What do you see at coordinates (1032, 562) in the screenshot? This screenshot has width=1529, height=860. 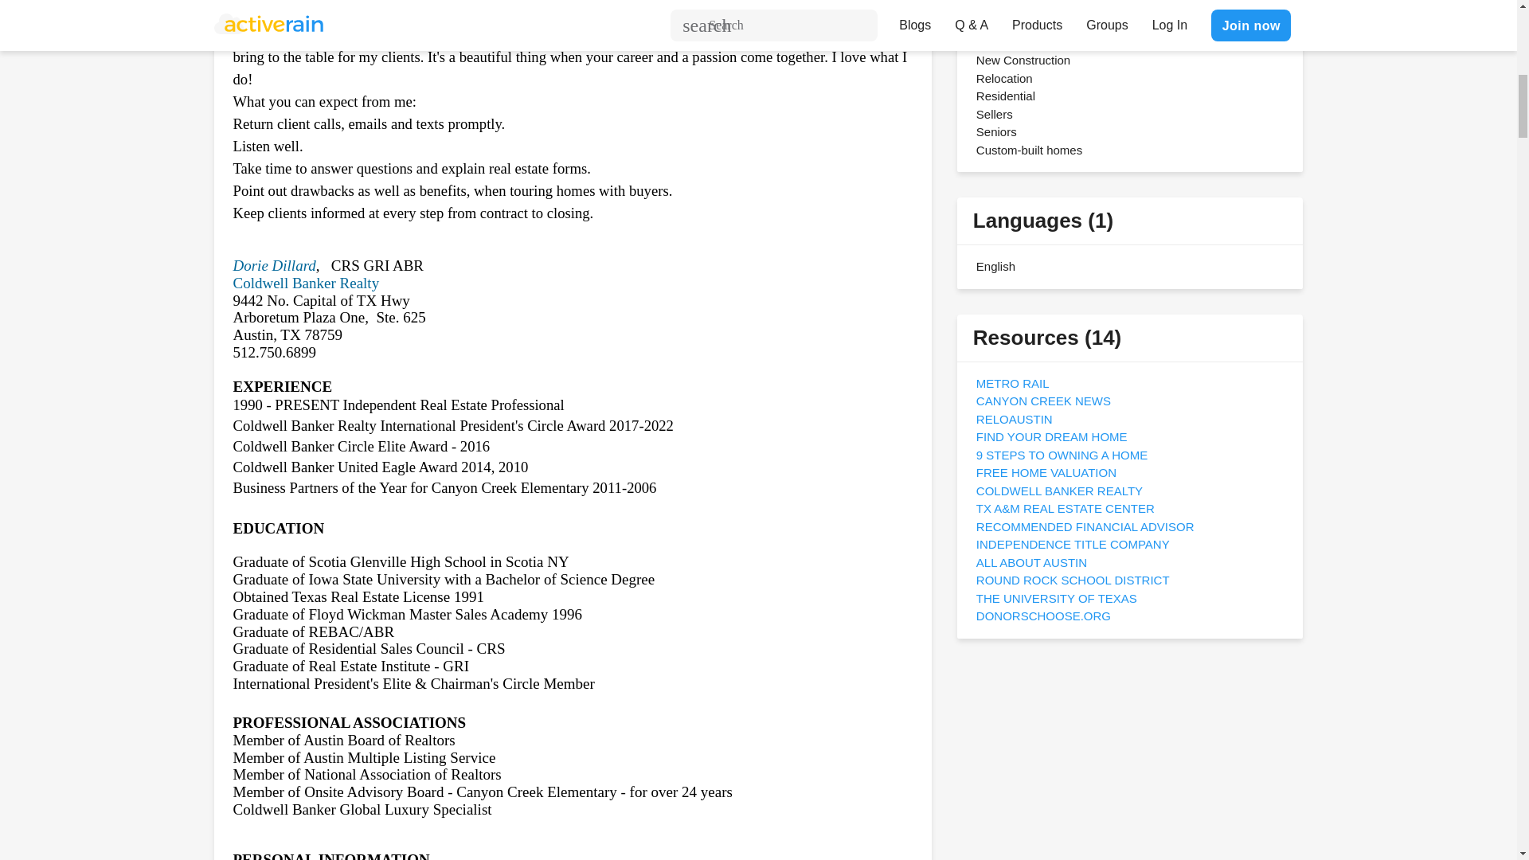 I see `All About Austin` at bounding box center [1032, 562].